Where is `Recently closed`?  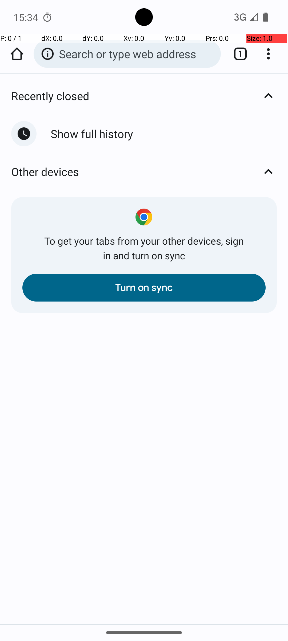 Recently closed is located at coordinates (150, 96).